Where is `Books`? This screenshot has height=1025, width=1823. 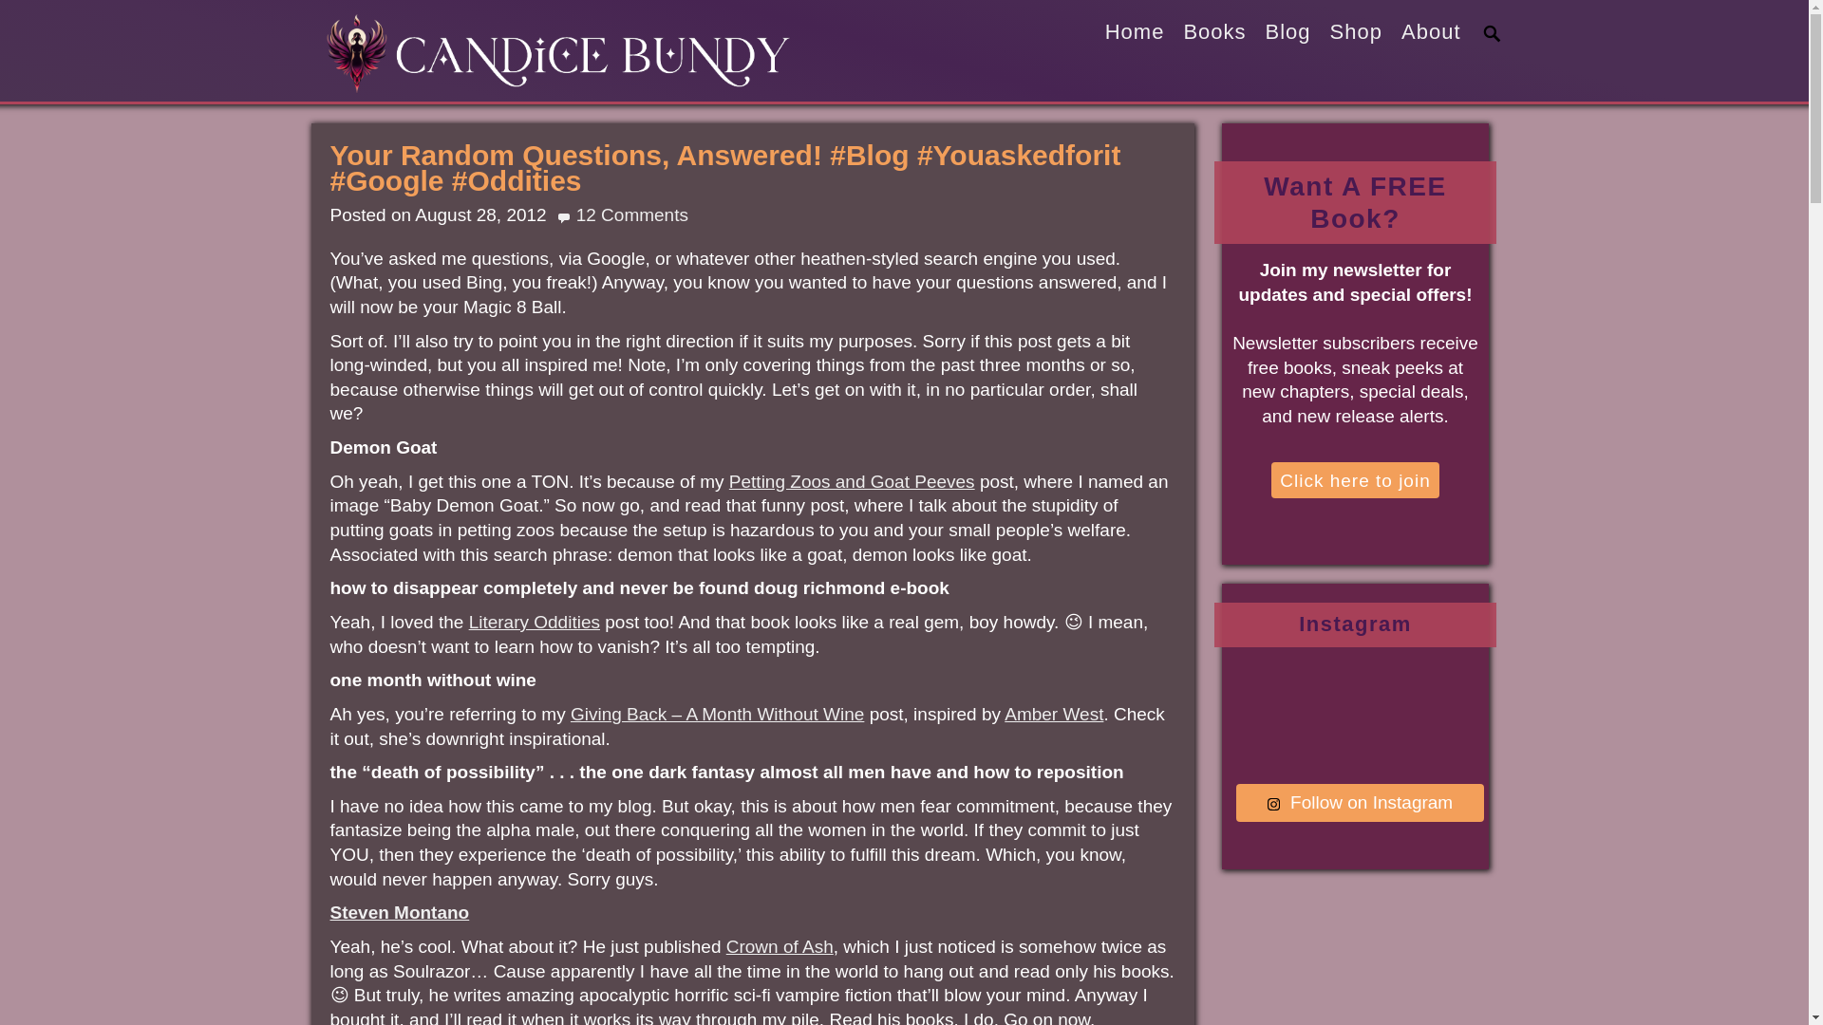 Books is located at coordinates (1214, 32).